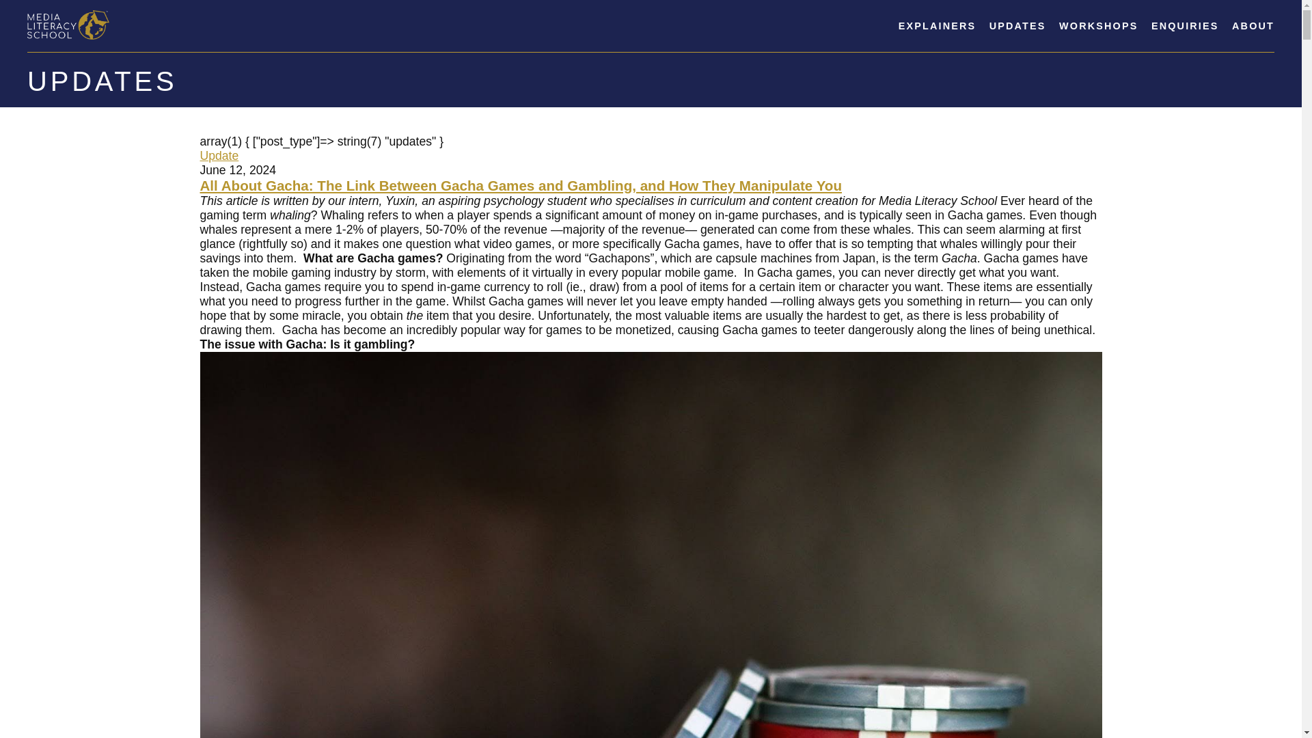 This screenshot has width=1312, height=738. I want to click on WORKSHOPS, so click(1097, 26).